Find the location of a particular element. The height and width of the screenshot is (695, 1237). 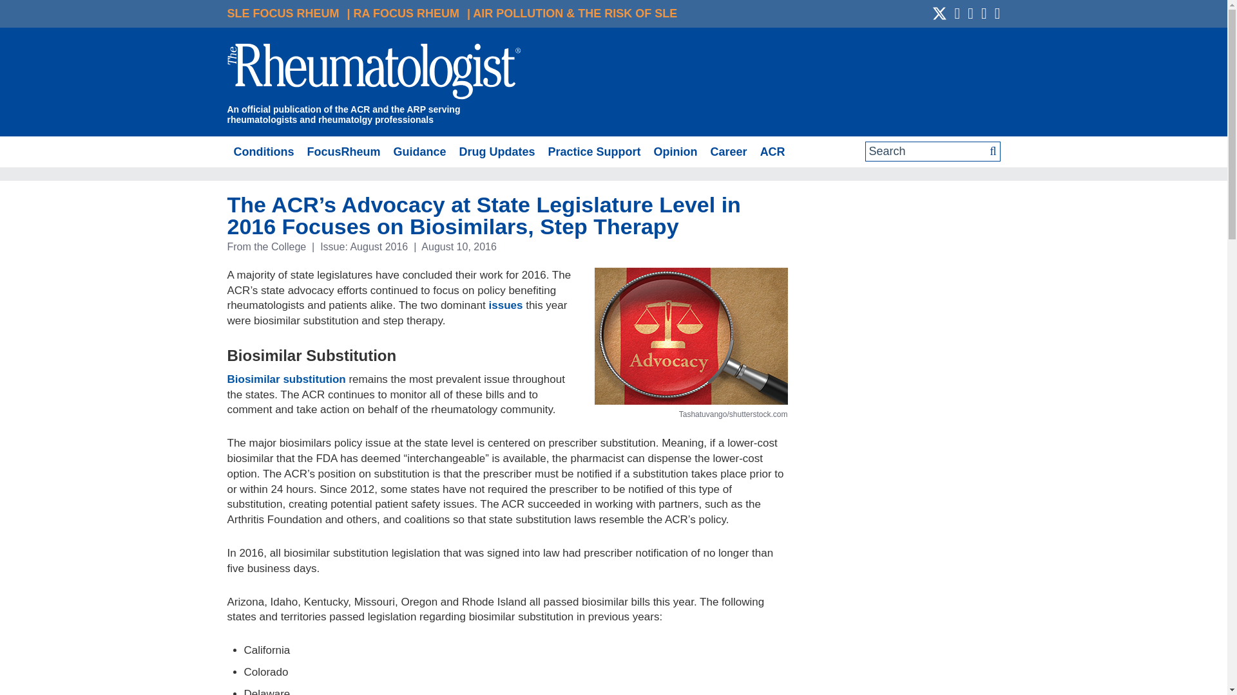

The Rheumatologist is located at coordinates (374, 73).